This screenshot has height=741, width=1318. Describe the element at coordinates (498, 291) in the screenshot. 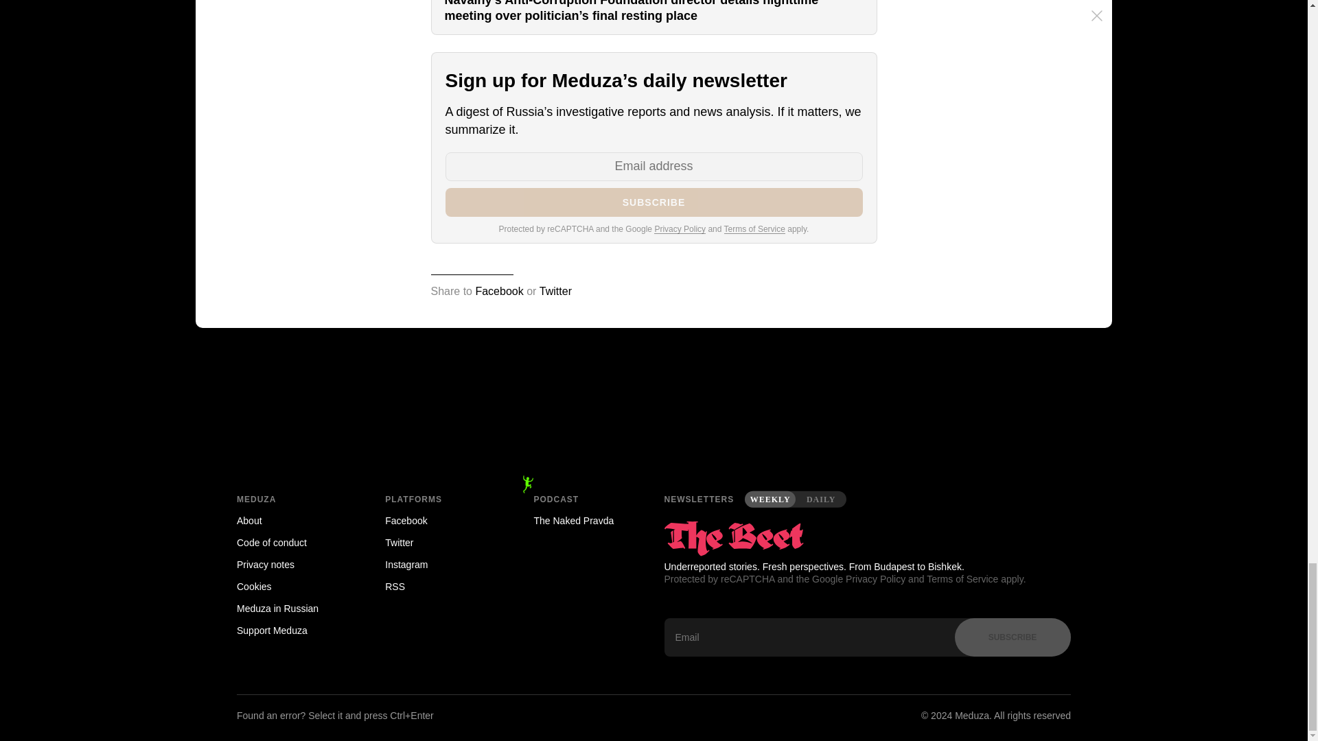

I see `Facebook` at that location.